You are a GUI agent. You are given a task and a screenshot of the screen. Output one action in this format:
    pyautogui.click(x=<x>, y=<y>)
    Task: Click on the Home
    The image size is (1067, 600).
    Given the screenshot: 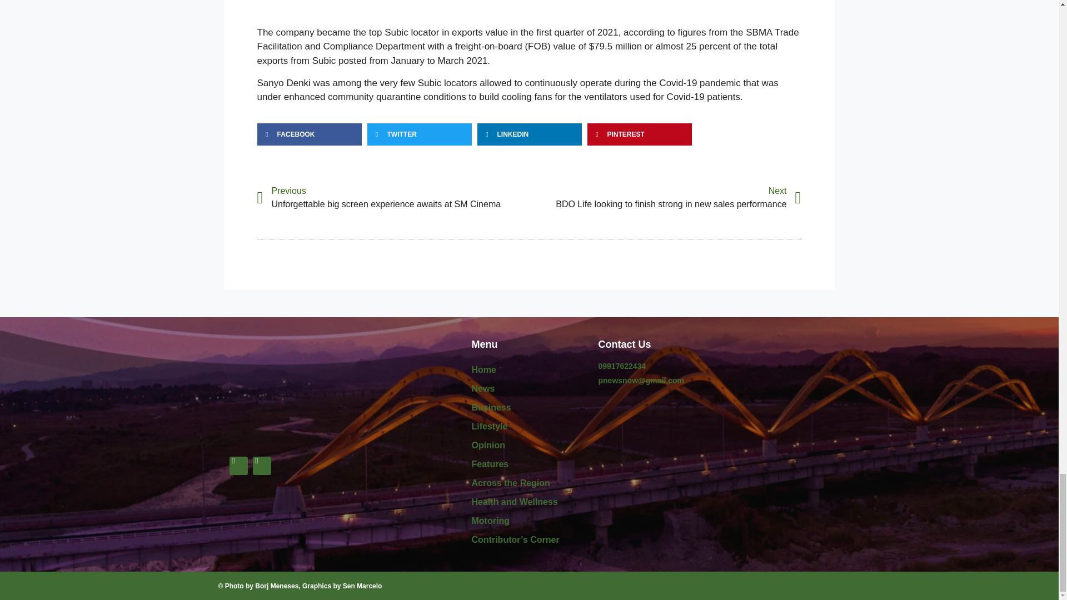 What is the action you would take?
    pyautogui.click(x=529, y=370)
    